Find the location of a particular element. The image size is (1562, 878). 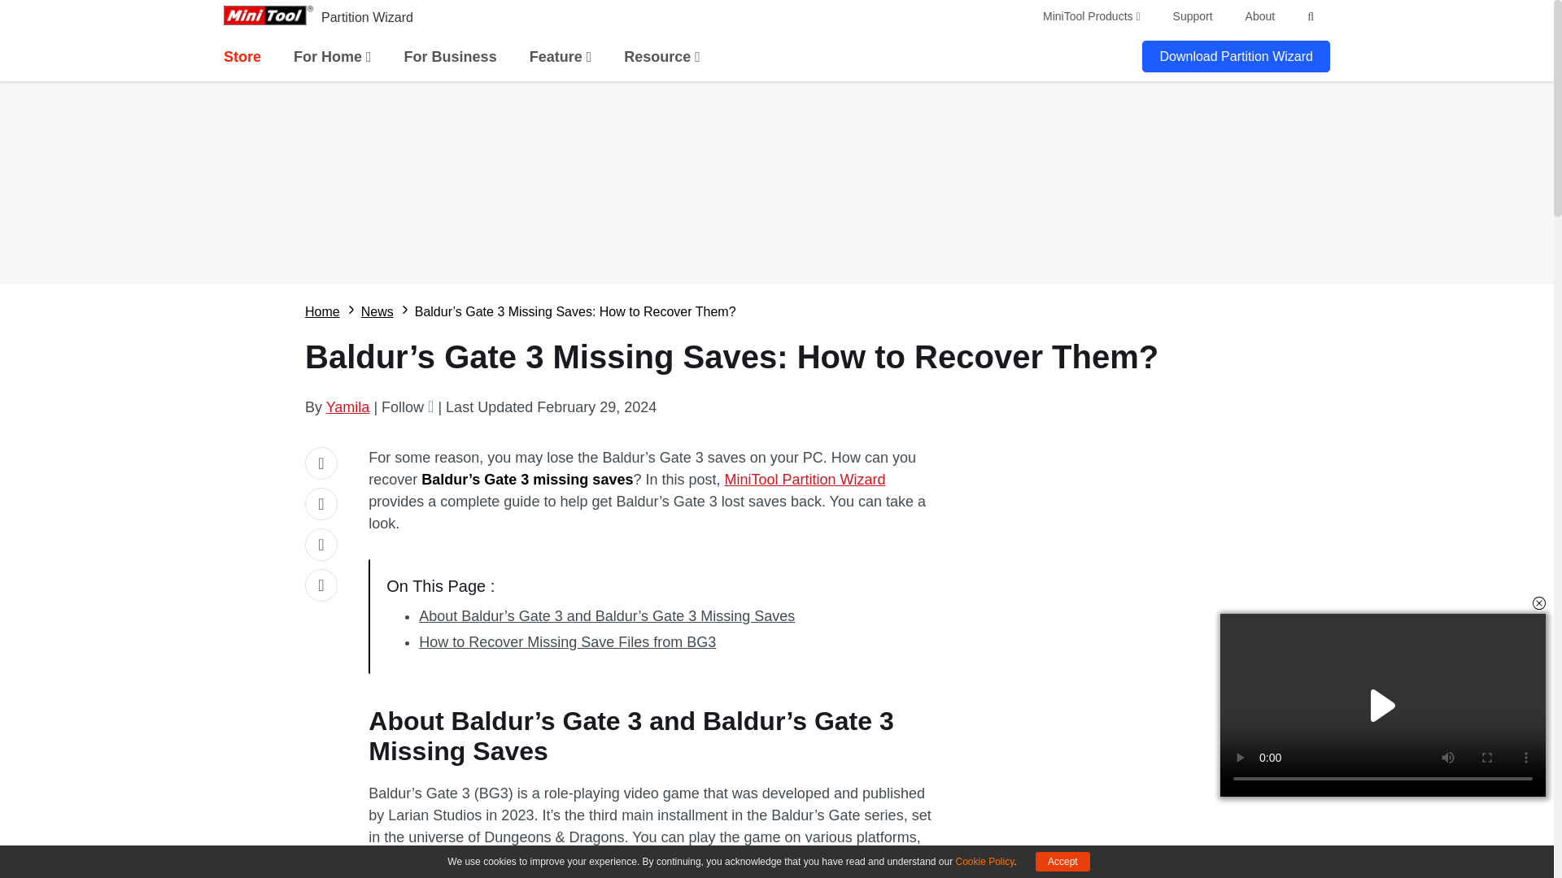

About is located at coordinates (1260, 16).